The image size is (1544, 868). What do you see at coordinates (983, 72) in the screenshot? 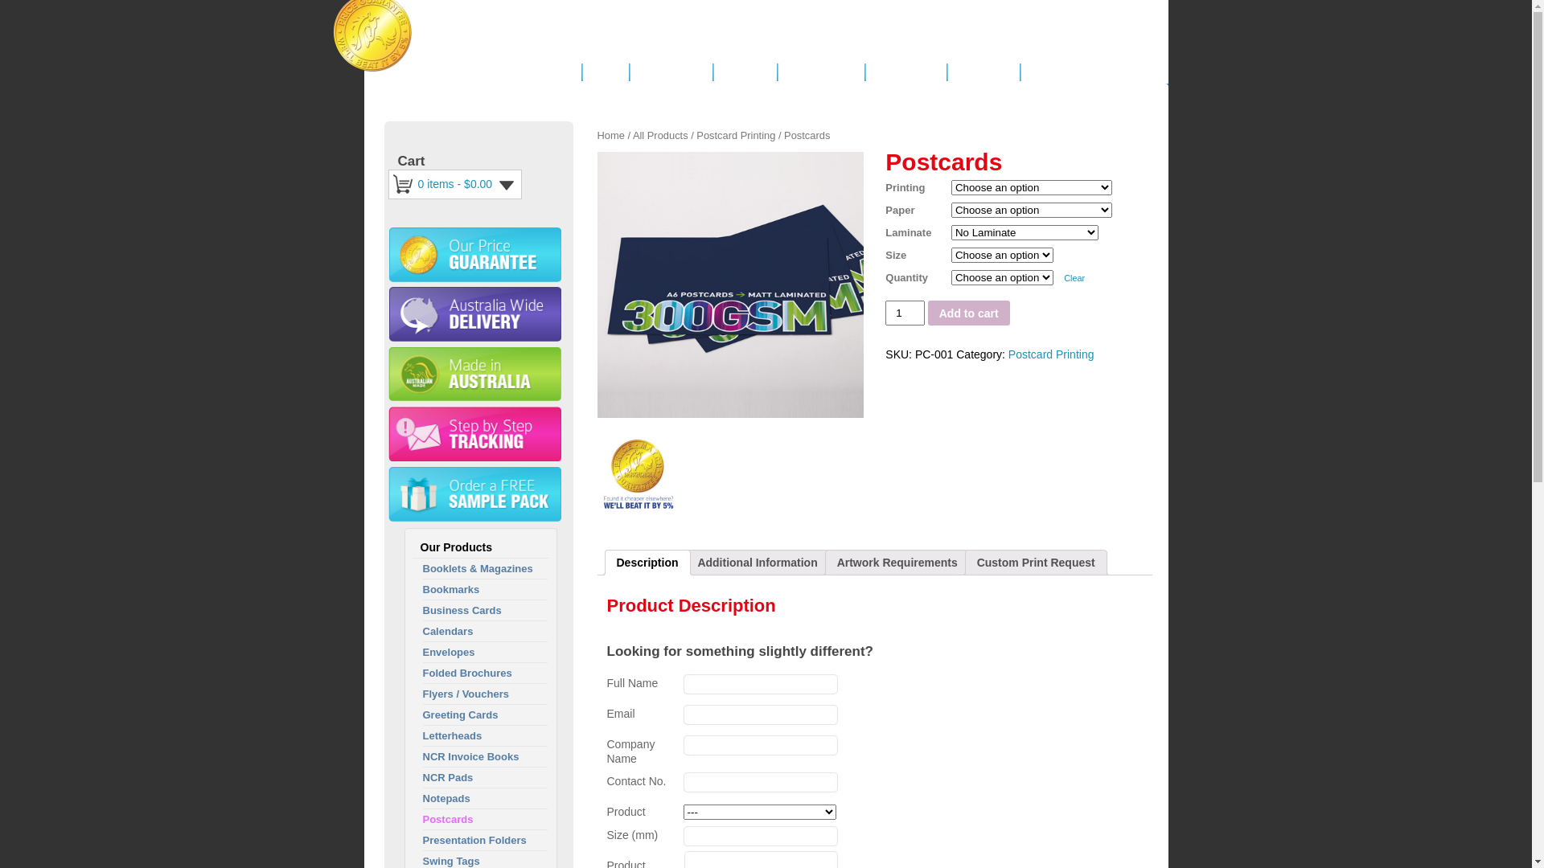
I see `Contact Us` at bounding box center [983, 72].